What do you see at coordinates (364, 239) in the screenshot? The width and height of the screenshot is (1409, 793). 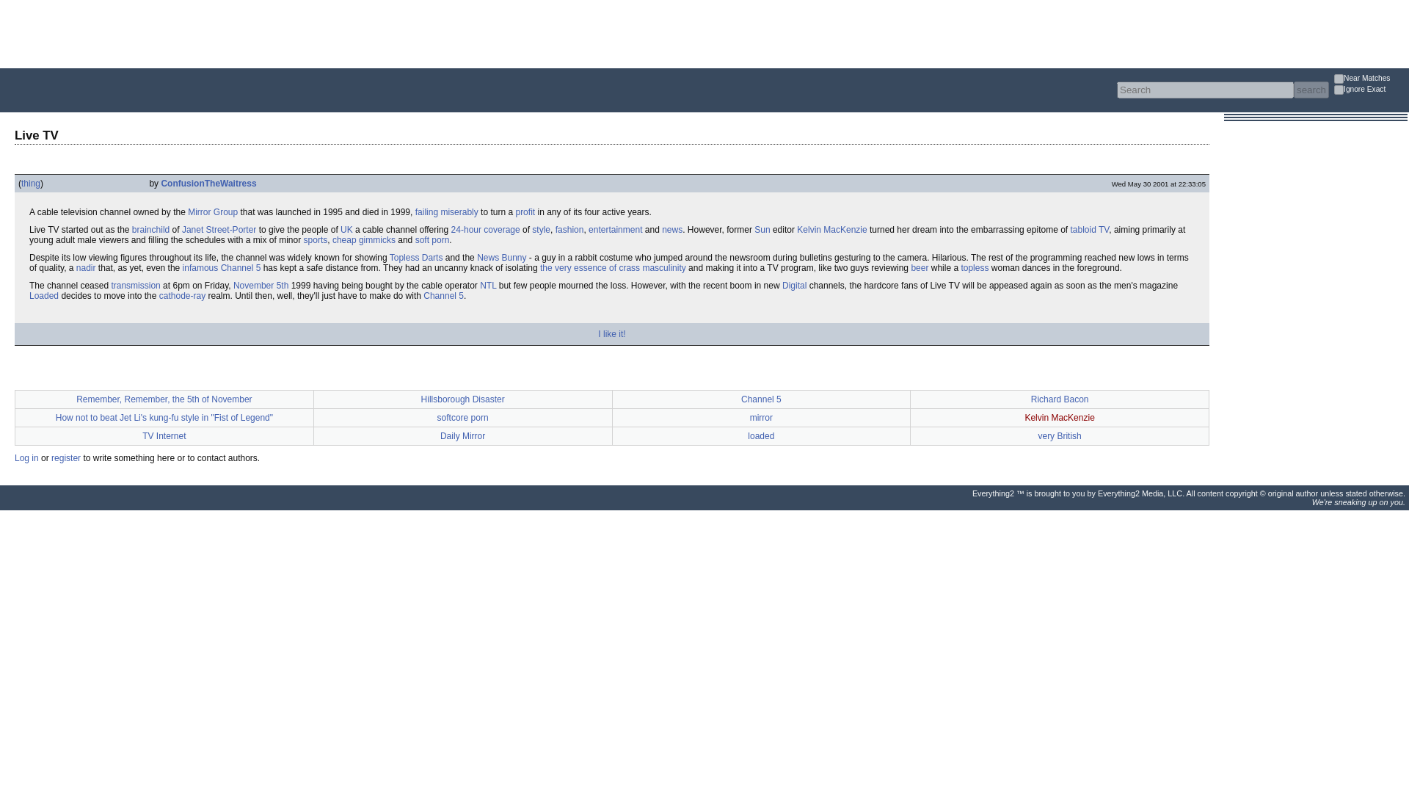 I see `cheap gimmicks` at bounding box center [364, 239].